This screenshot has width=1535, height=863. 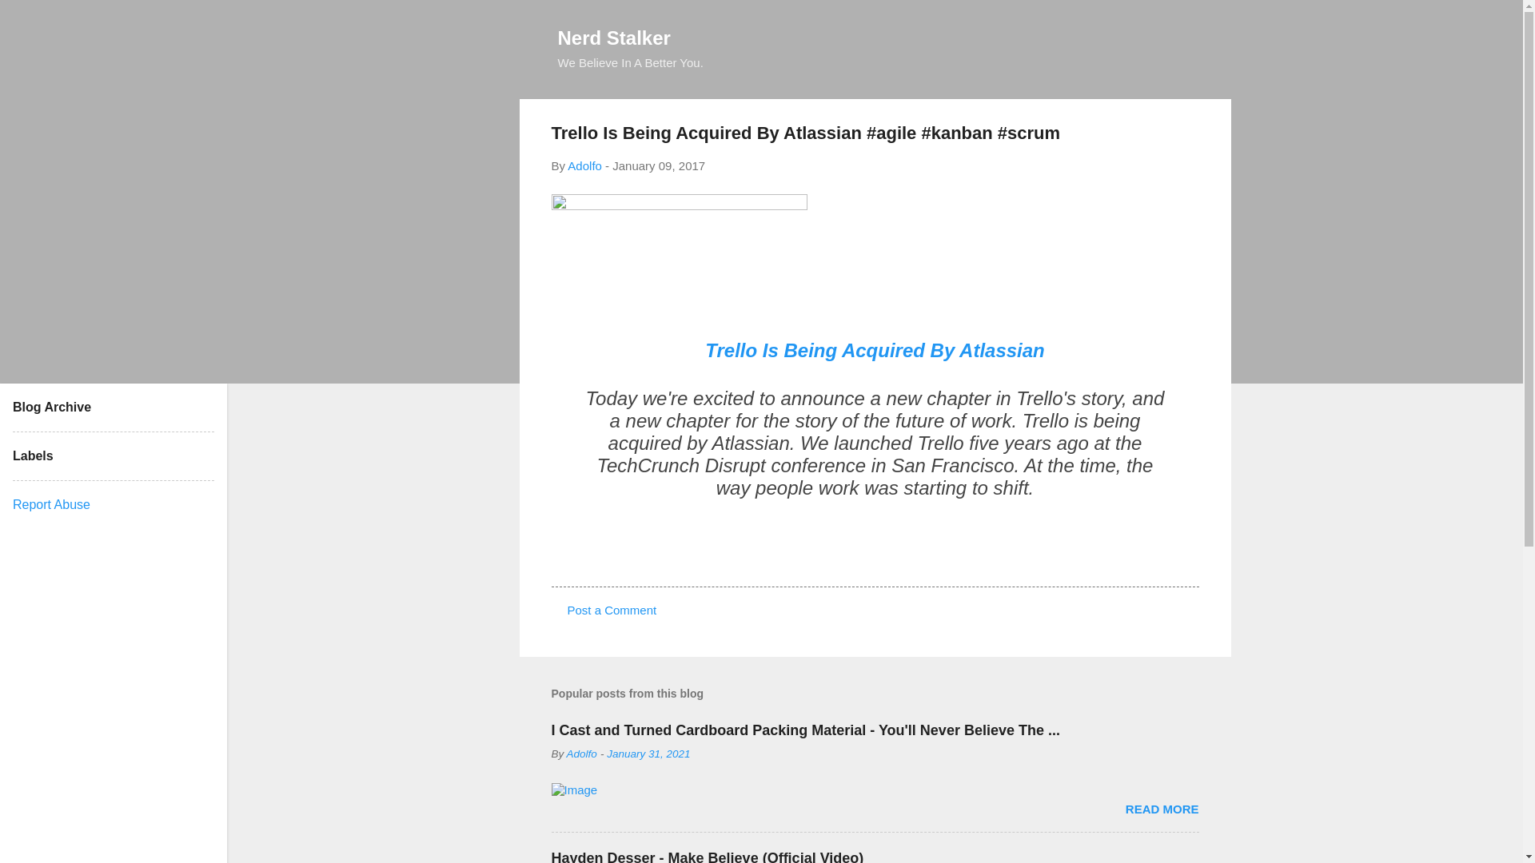 I want to click on January 31, 2021, so click(x=648, y=754).